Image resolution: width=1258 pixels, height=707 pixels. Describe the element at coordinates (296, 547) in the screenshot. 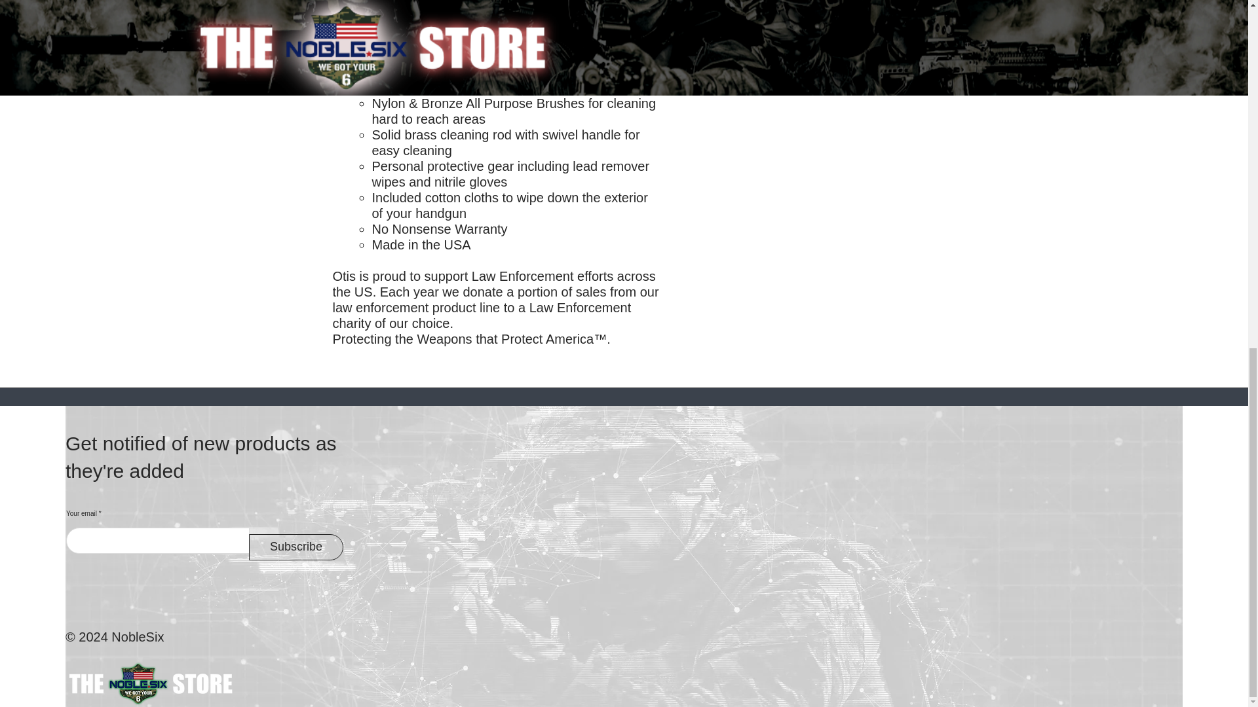

I see `Subscribe` at that location.